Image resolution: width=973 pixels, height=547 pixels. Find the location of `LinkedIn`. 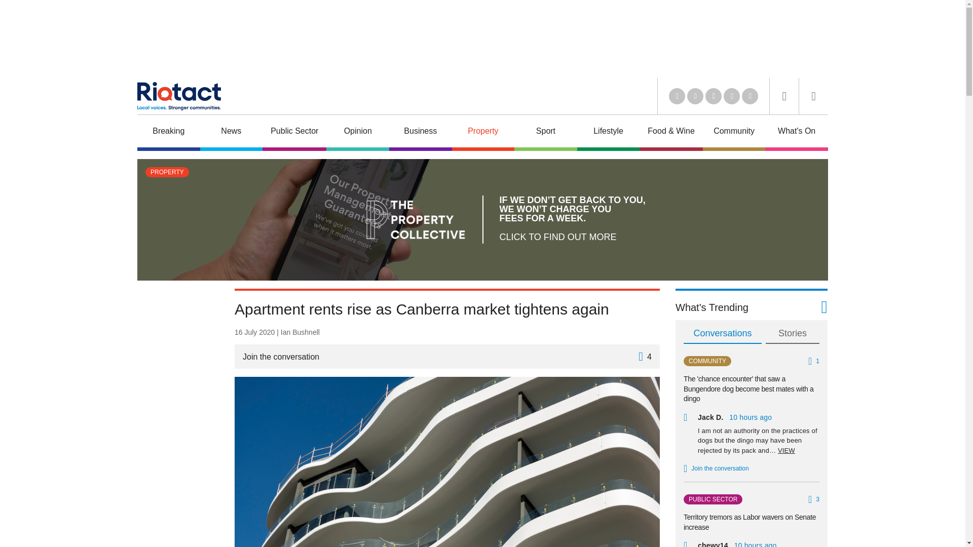

LinkedIn is located at coordinates (677, 96).